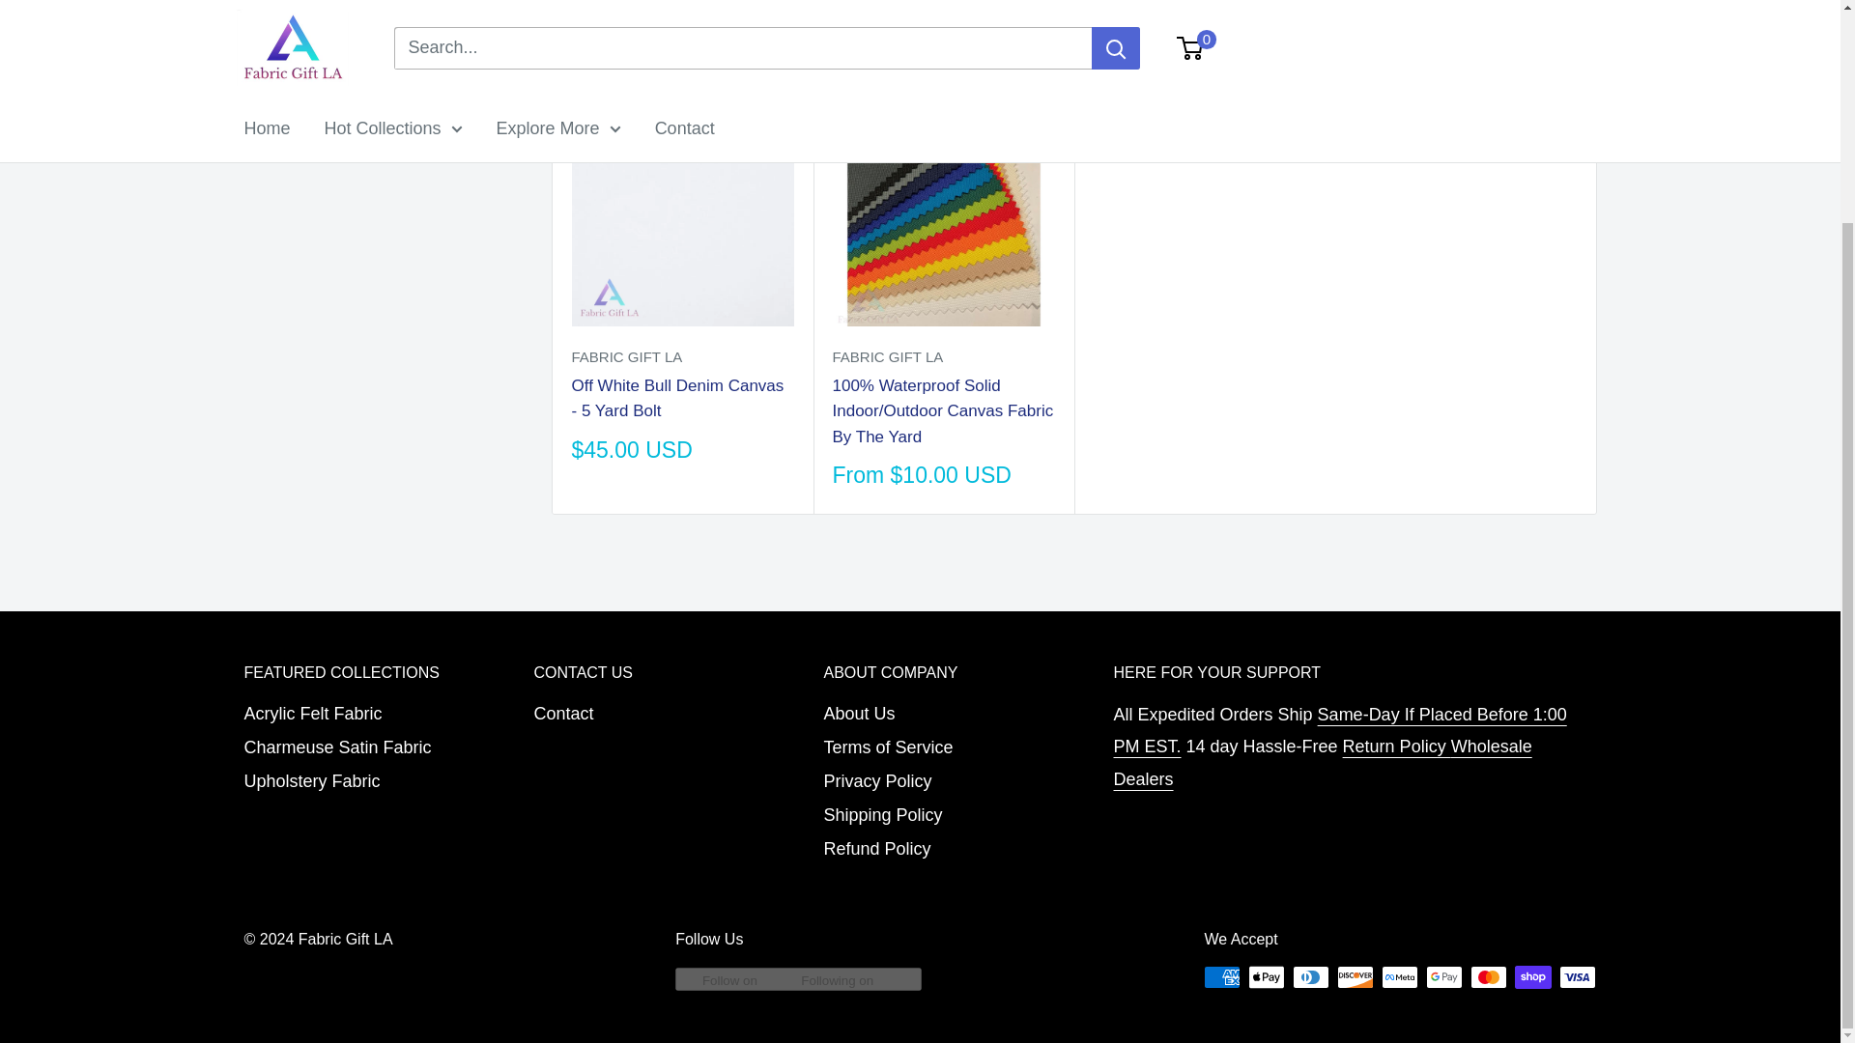 This screenshot has height=1043, width=1855. Describe the element at coordinates (1339, 731) in the screenshot. I see `SHIPPING POLICY` at that location.